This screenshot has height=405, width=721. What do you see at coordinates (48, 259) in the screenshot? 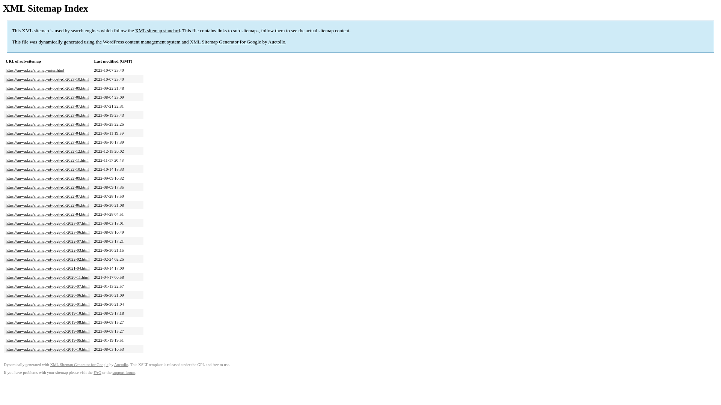
I see `https://anwad.ca/sitemap-pt-page-p1-2022-02.html` at bounding box center [48, 259].